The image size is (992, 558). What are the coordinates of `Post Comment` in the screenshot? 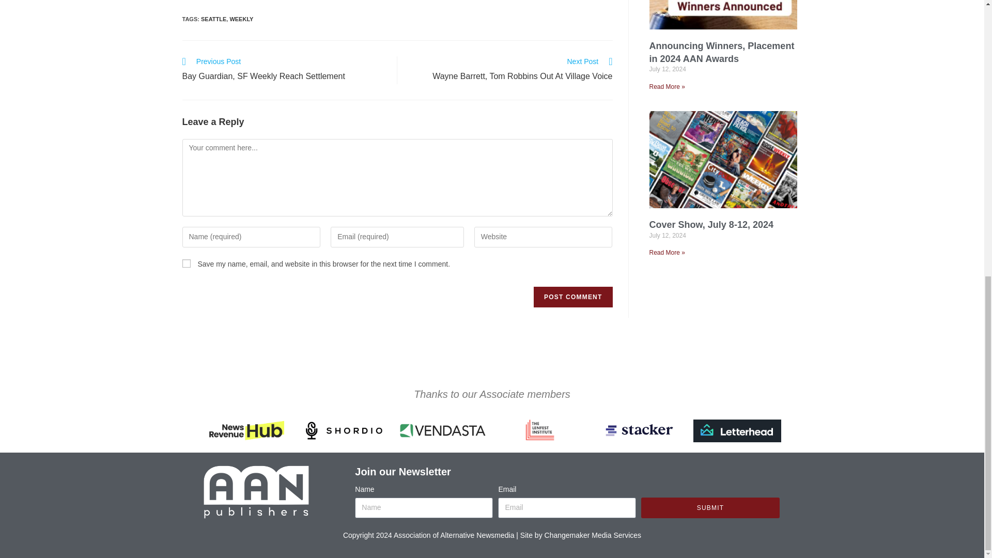 It's located at (572, 297).